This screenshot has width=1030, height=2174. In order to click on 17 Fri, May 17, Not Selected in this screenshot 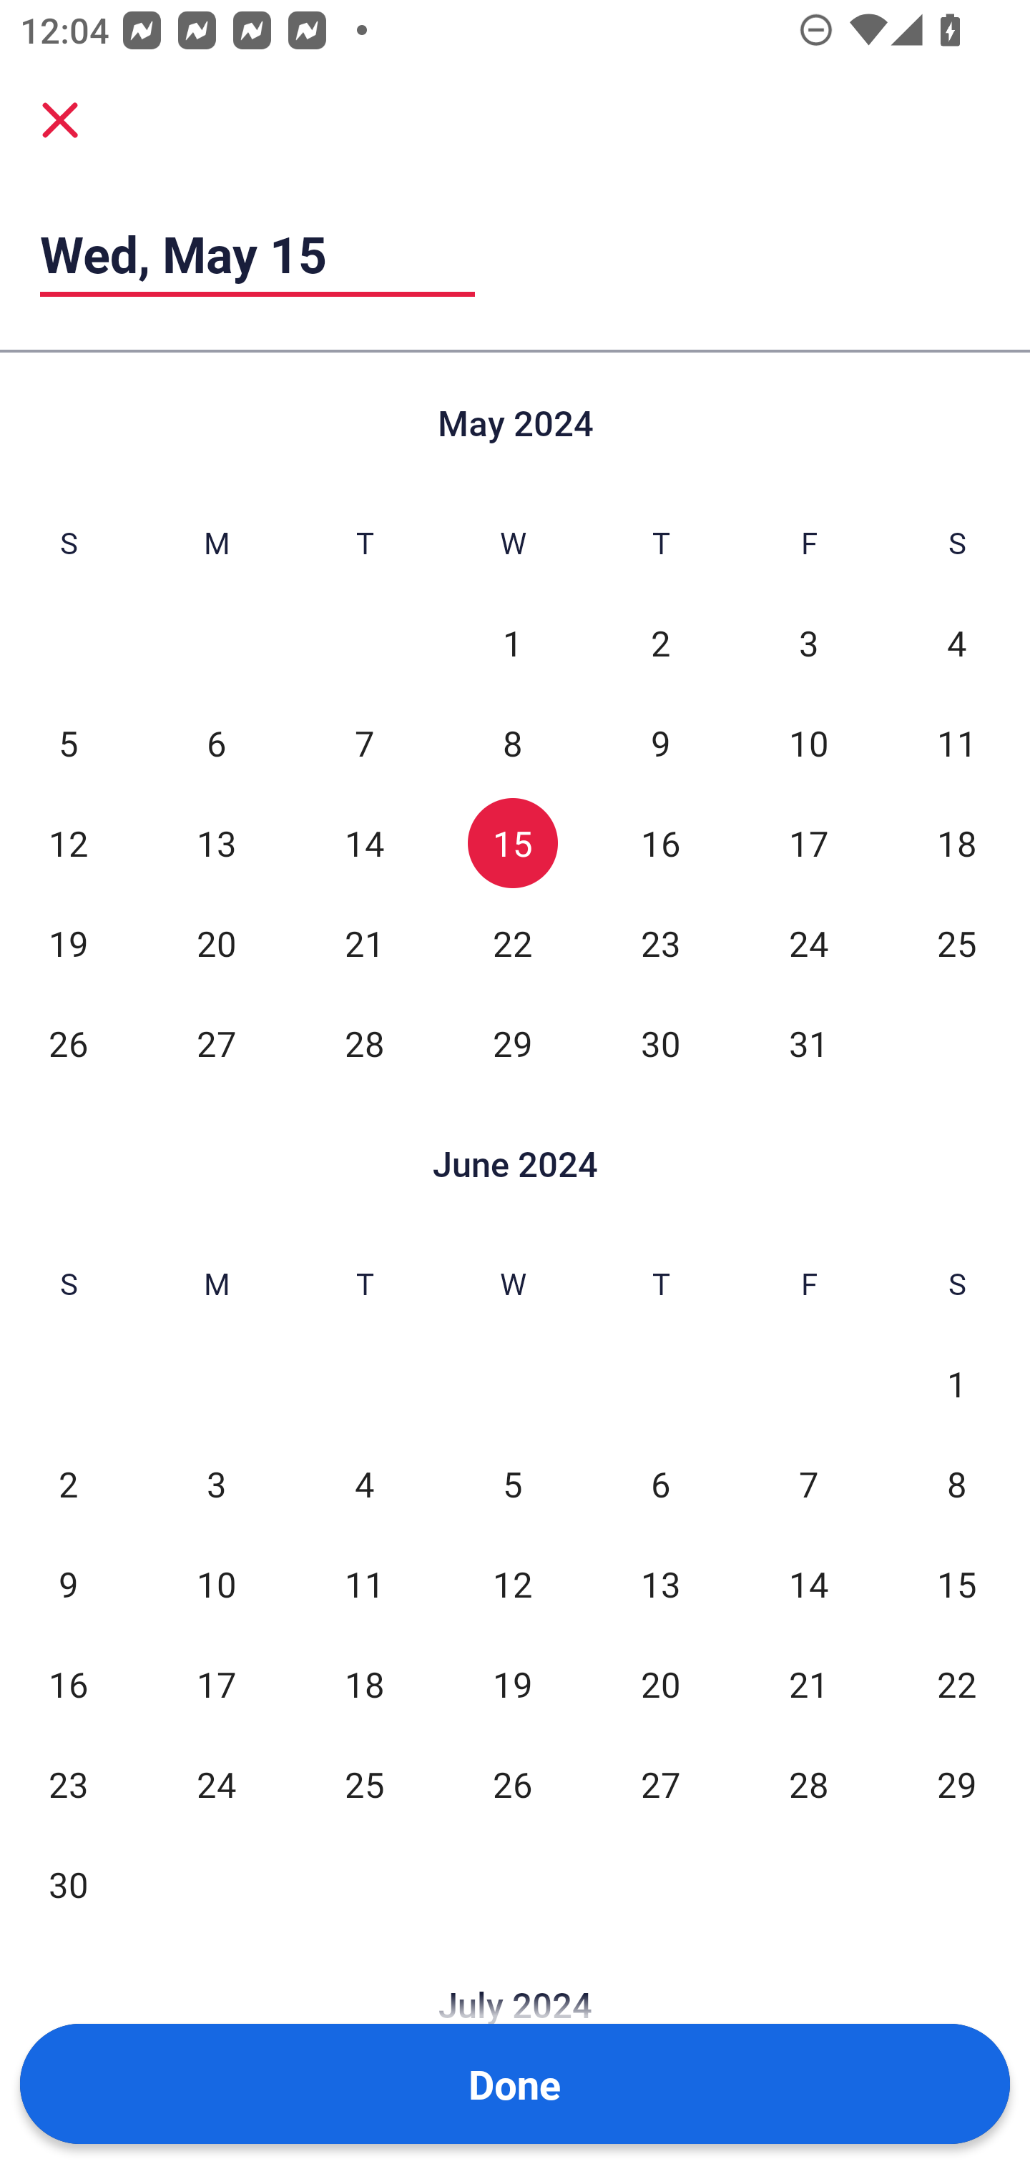, I will do `click(808, 843)`.